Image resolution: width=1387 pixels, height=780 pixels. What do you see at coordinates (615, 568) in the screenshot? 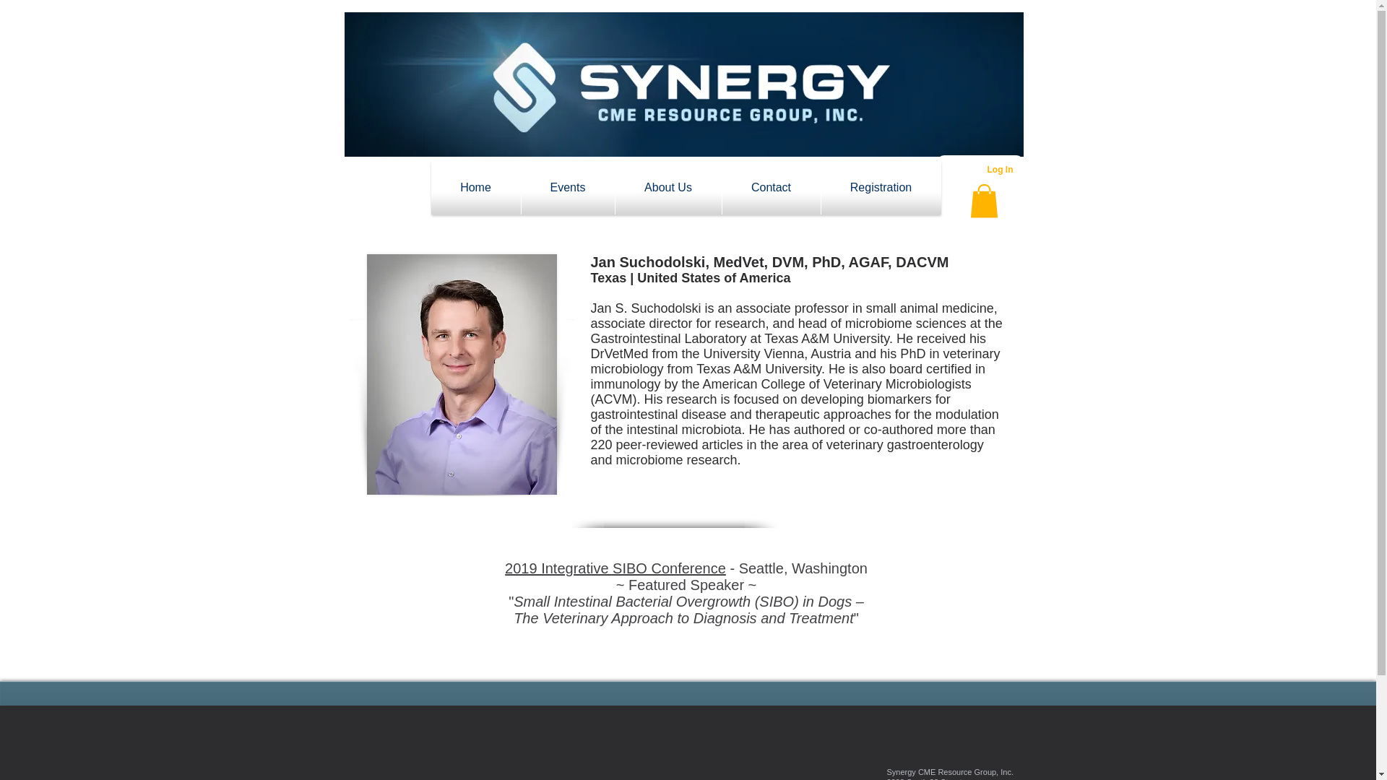
I see `2019 Integrative SIBO Conference` at bounding box center [615, 568].